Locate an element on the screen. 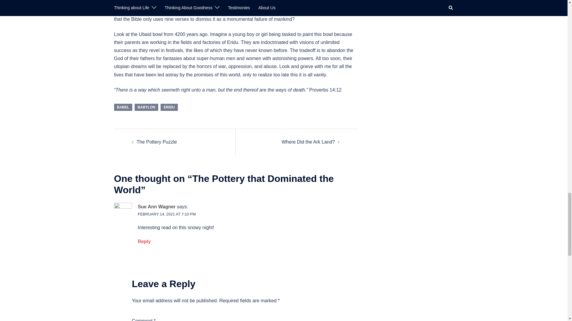 The image size is (572, 321). BABYLON is located at coordinates (146, 107).